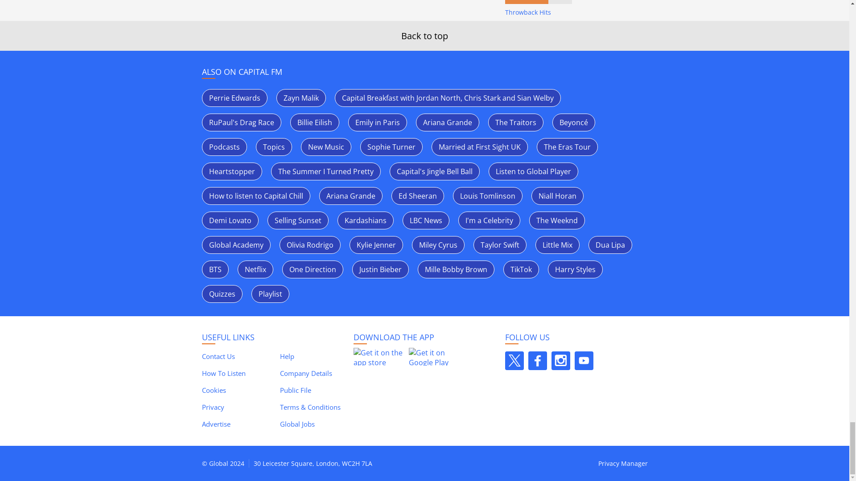 The image size is (856, 481). What do you see at coordinates (514, 361) in the screenshot?
I see `Follow Capital on X` at bounding box center [514, 361].